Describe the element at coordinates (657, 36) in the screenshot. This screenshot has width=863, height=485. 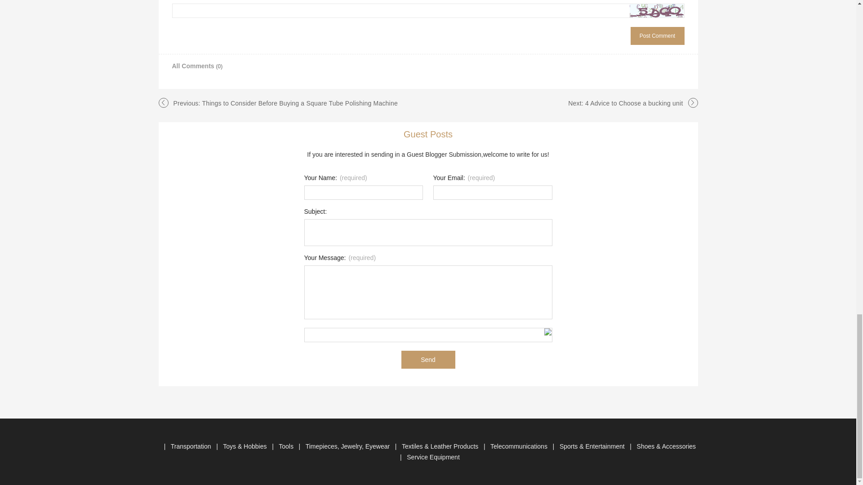
I see `Post Comment` at that location.